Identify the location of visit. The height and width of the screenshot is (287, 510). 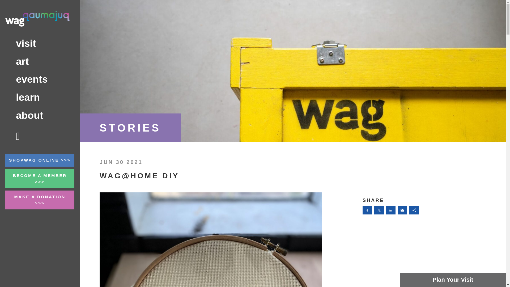
(40, 43).